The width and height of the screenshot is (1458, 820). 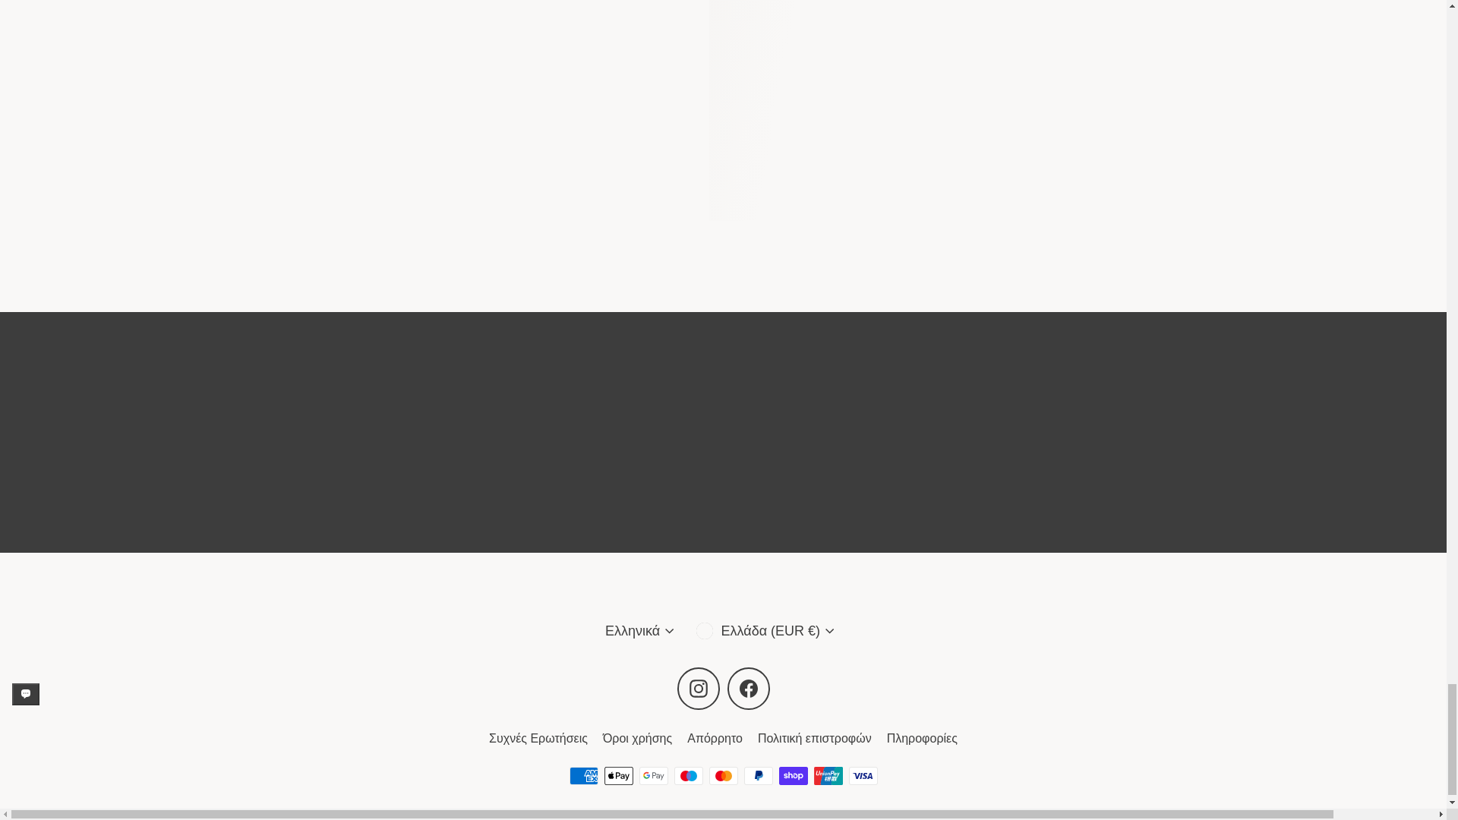 I want to click on PayPal, so click(x=758, y=775).